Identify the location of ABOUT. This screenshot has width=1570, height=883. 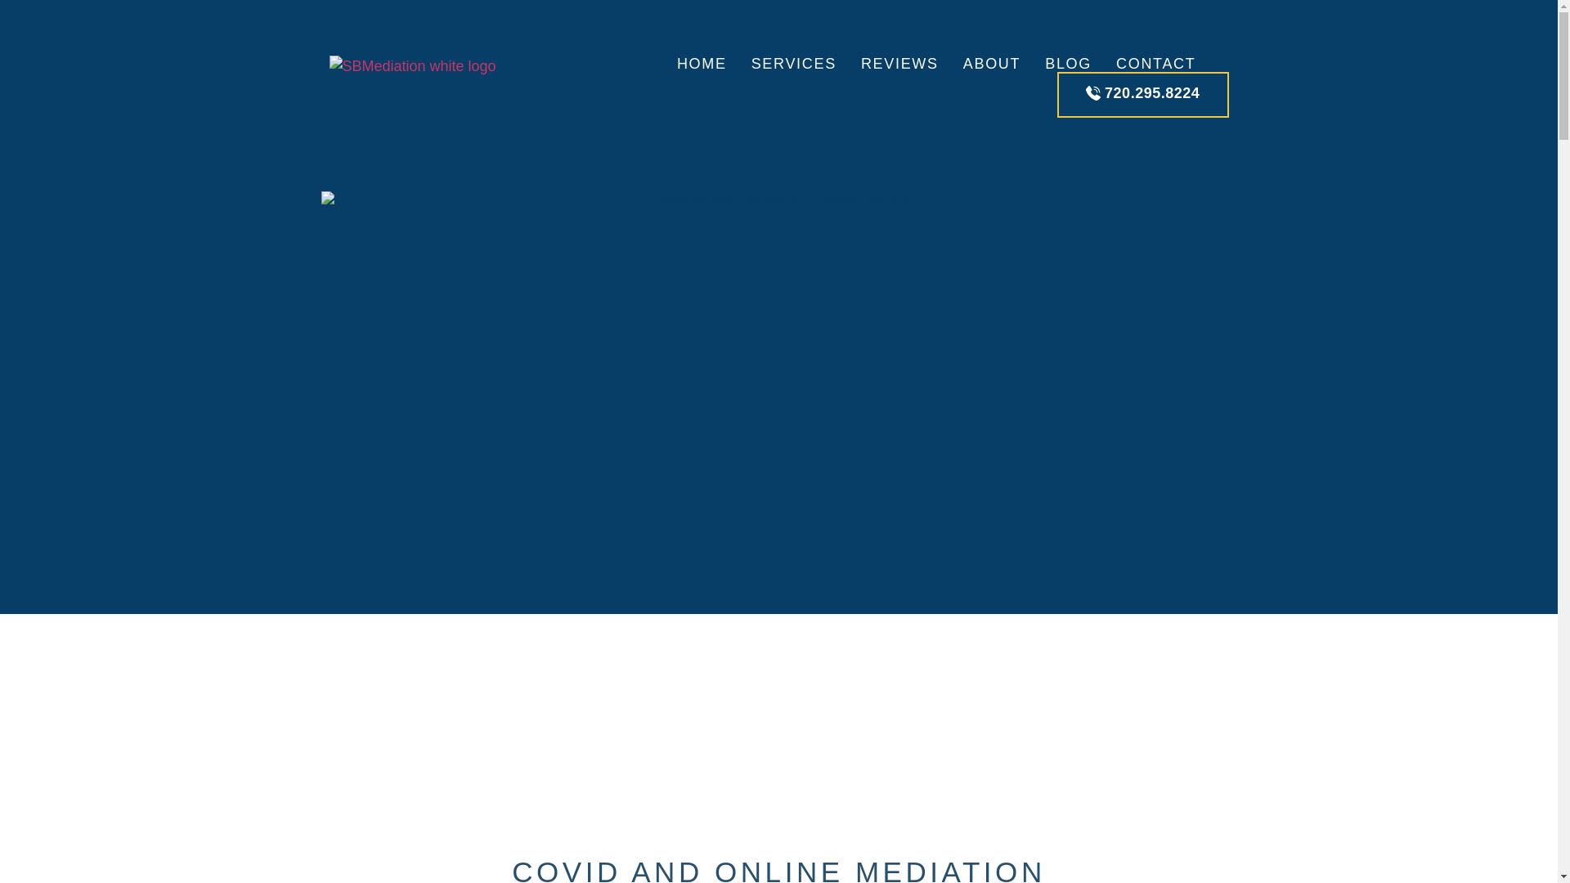
(992, 64).